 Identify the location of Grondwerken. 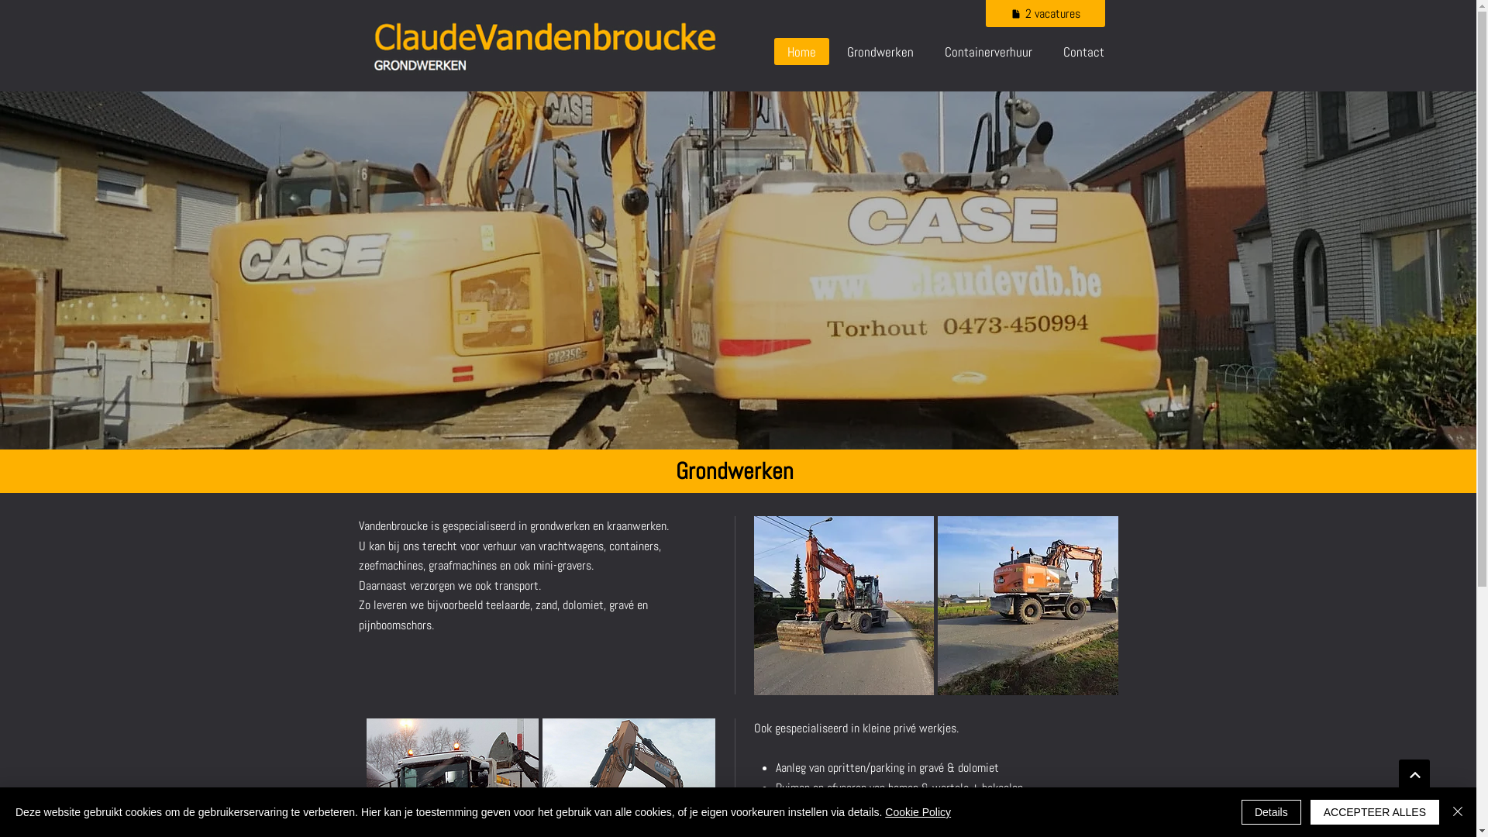
(880, 51).